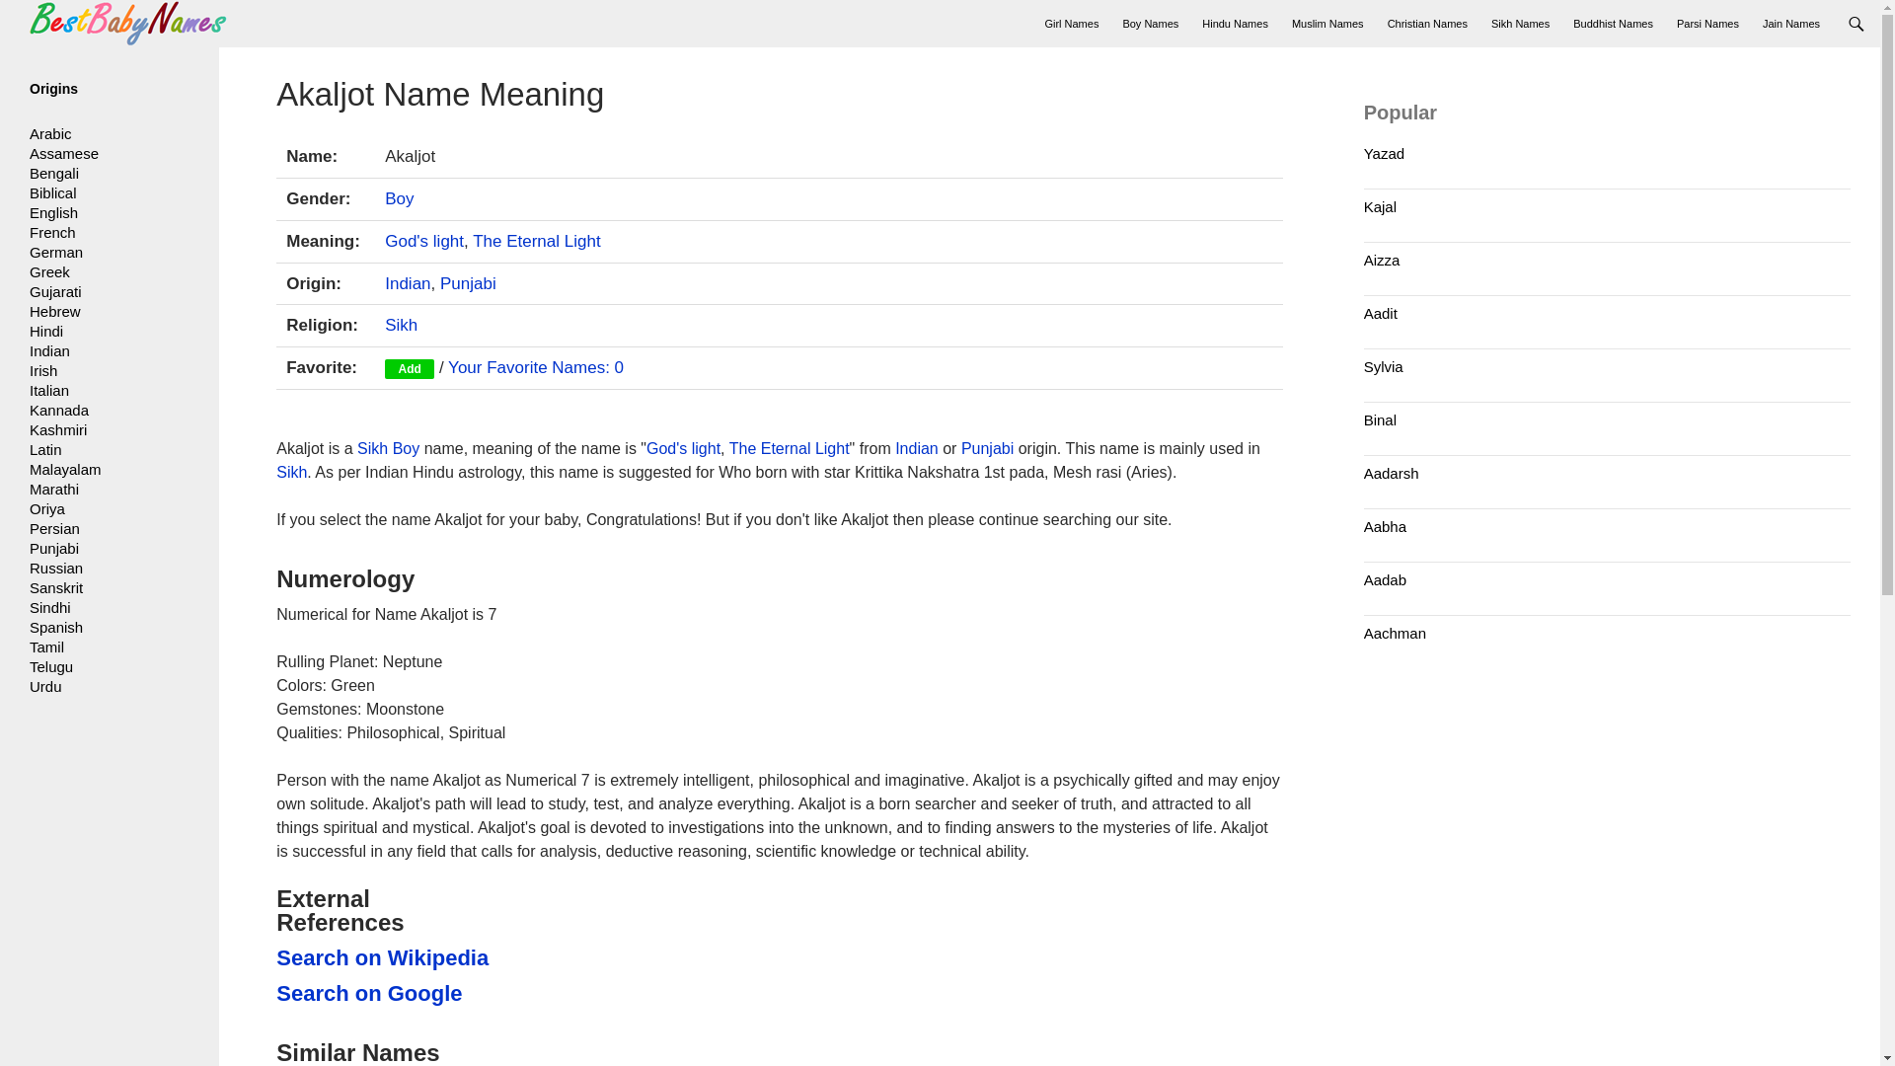 Image resolution: width=1895 pixels, height=1066 pixels. What do you see at coordinates (1707, 24) in the screenshot?
I see `Parsi Names` at bounding box center [1707, 24].